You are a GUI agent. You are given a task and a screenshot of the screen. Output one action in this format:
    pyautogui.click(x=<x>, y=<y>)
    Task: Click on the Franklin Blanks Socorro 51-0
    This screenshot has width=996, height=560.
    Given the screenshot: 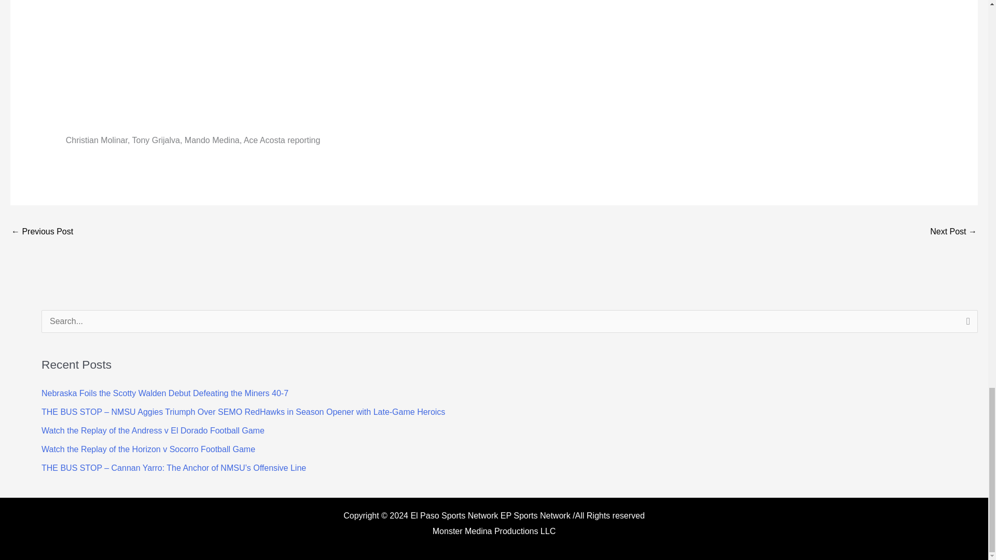 What is the action you would take?
    pyautogui.click(x=41, y=232)
    